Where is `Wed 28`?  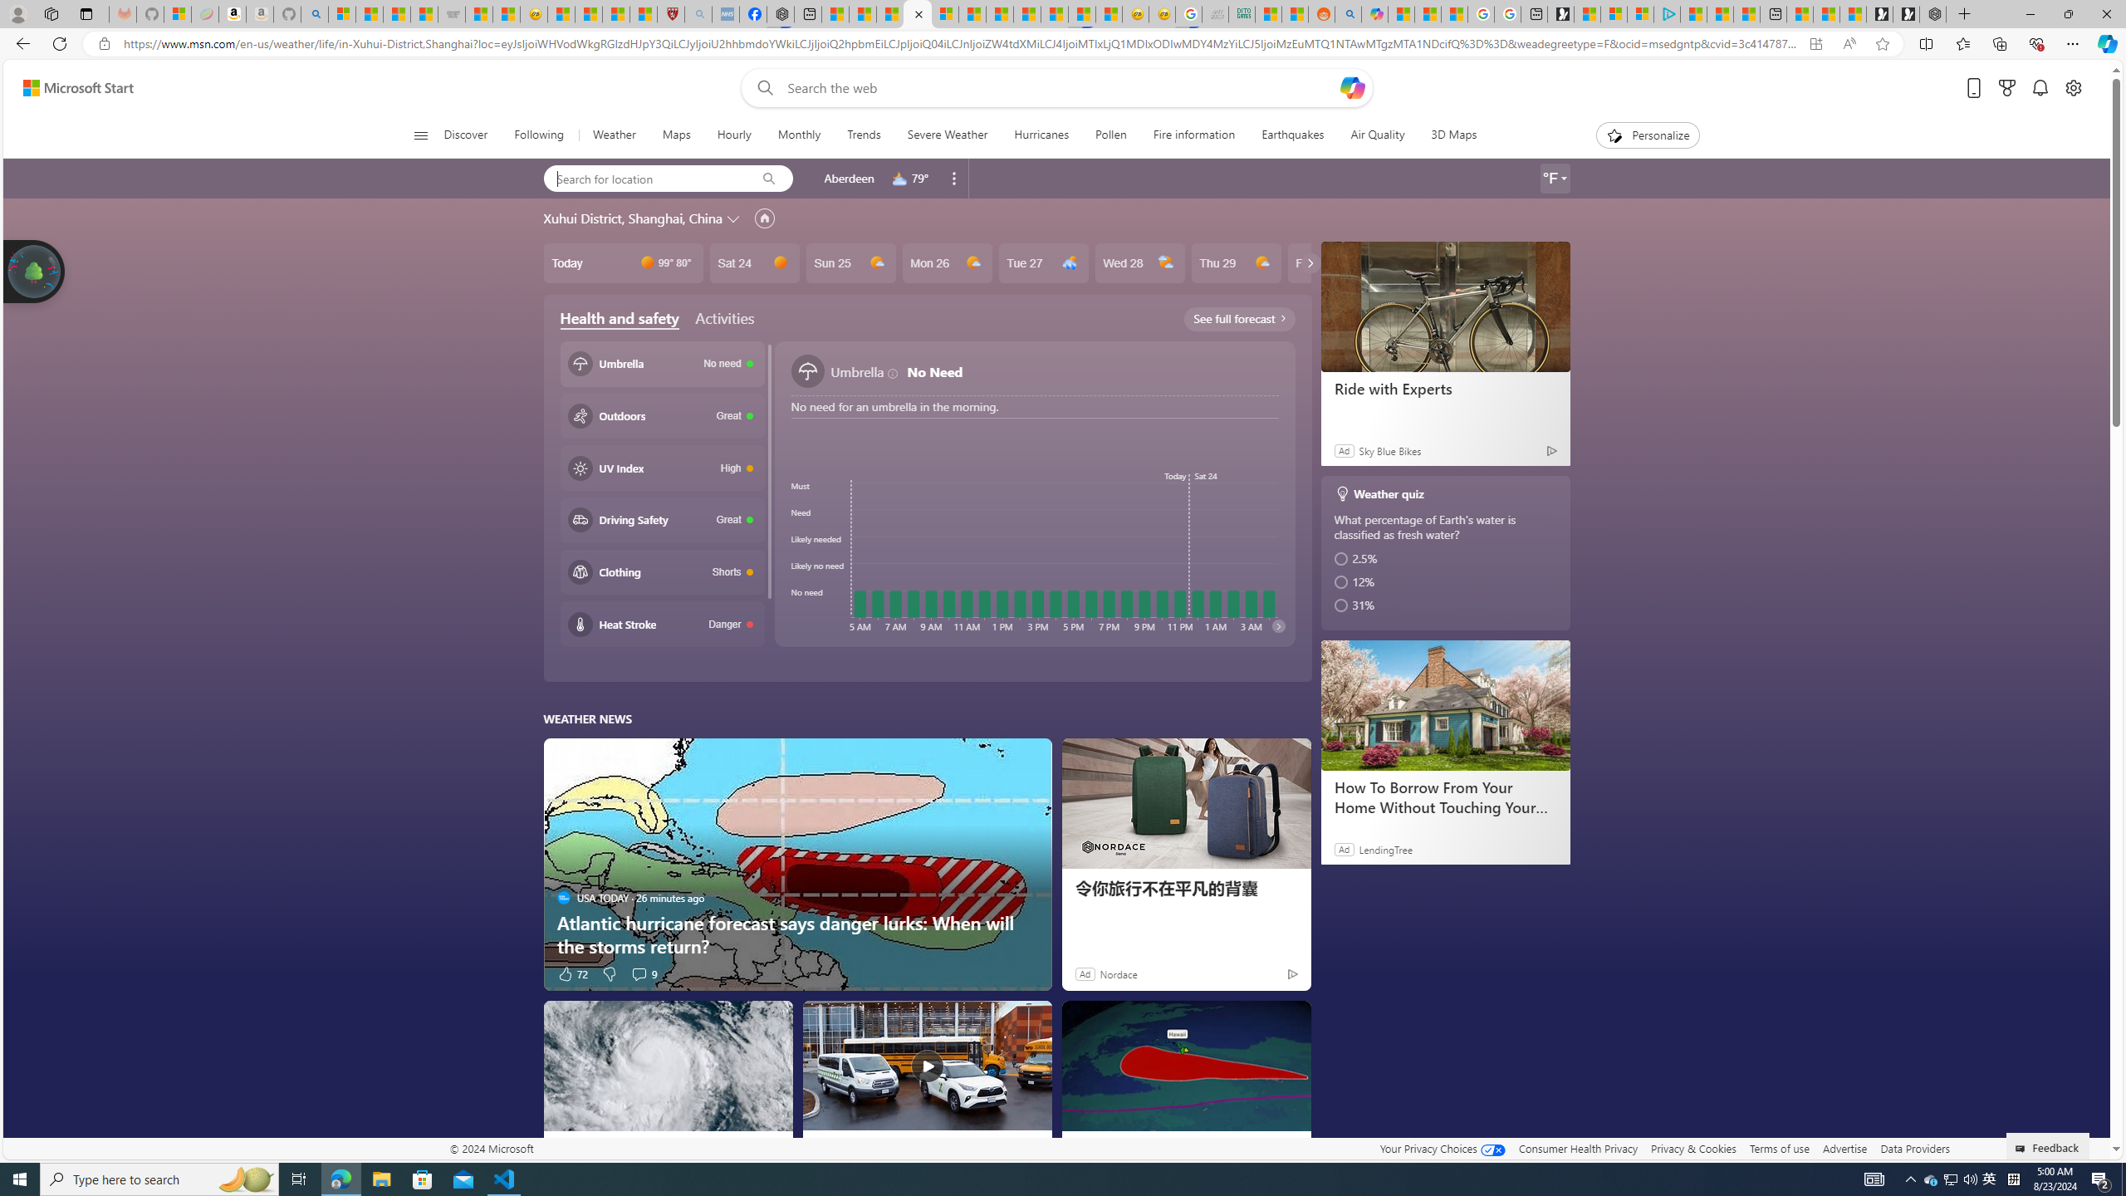 Wed 28 is located at coordinates (1139, 262).